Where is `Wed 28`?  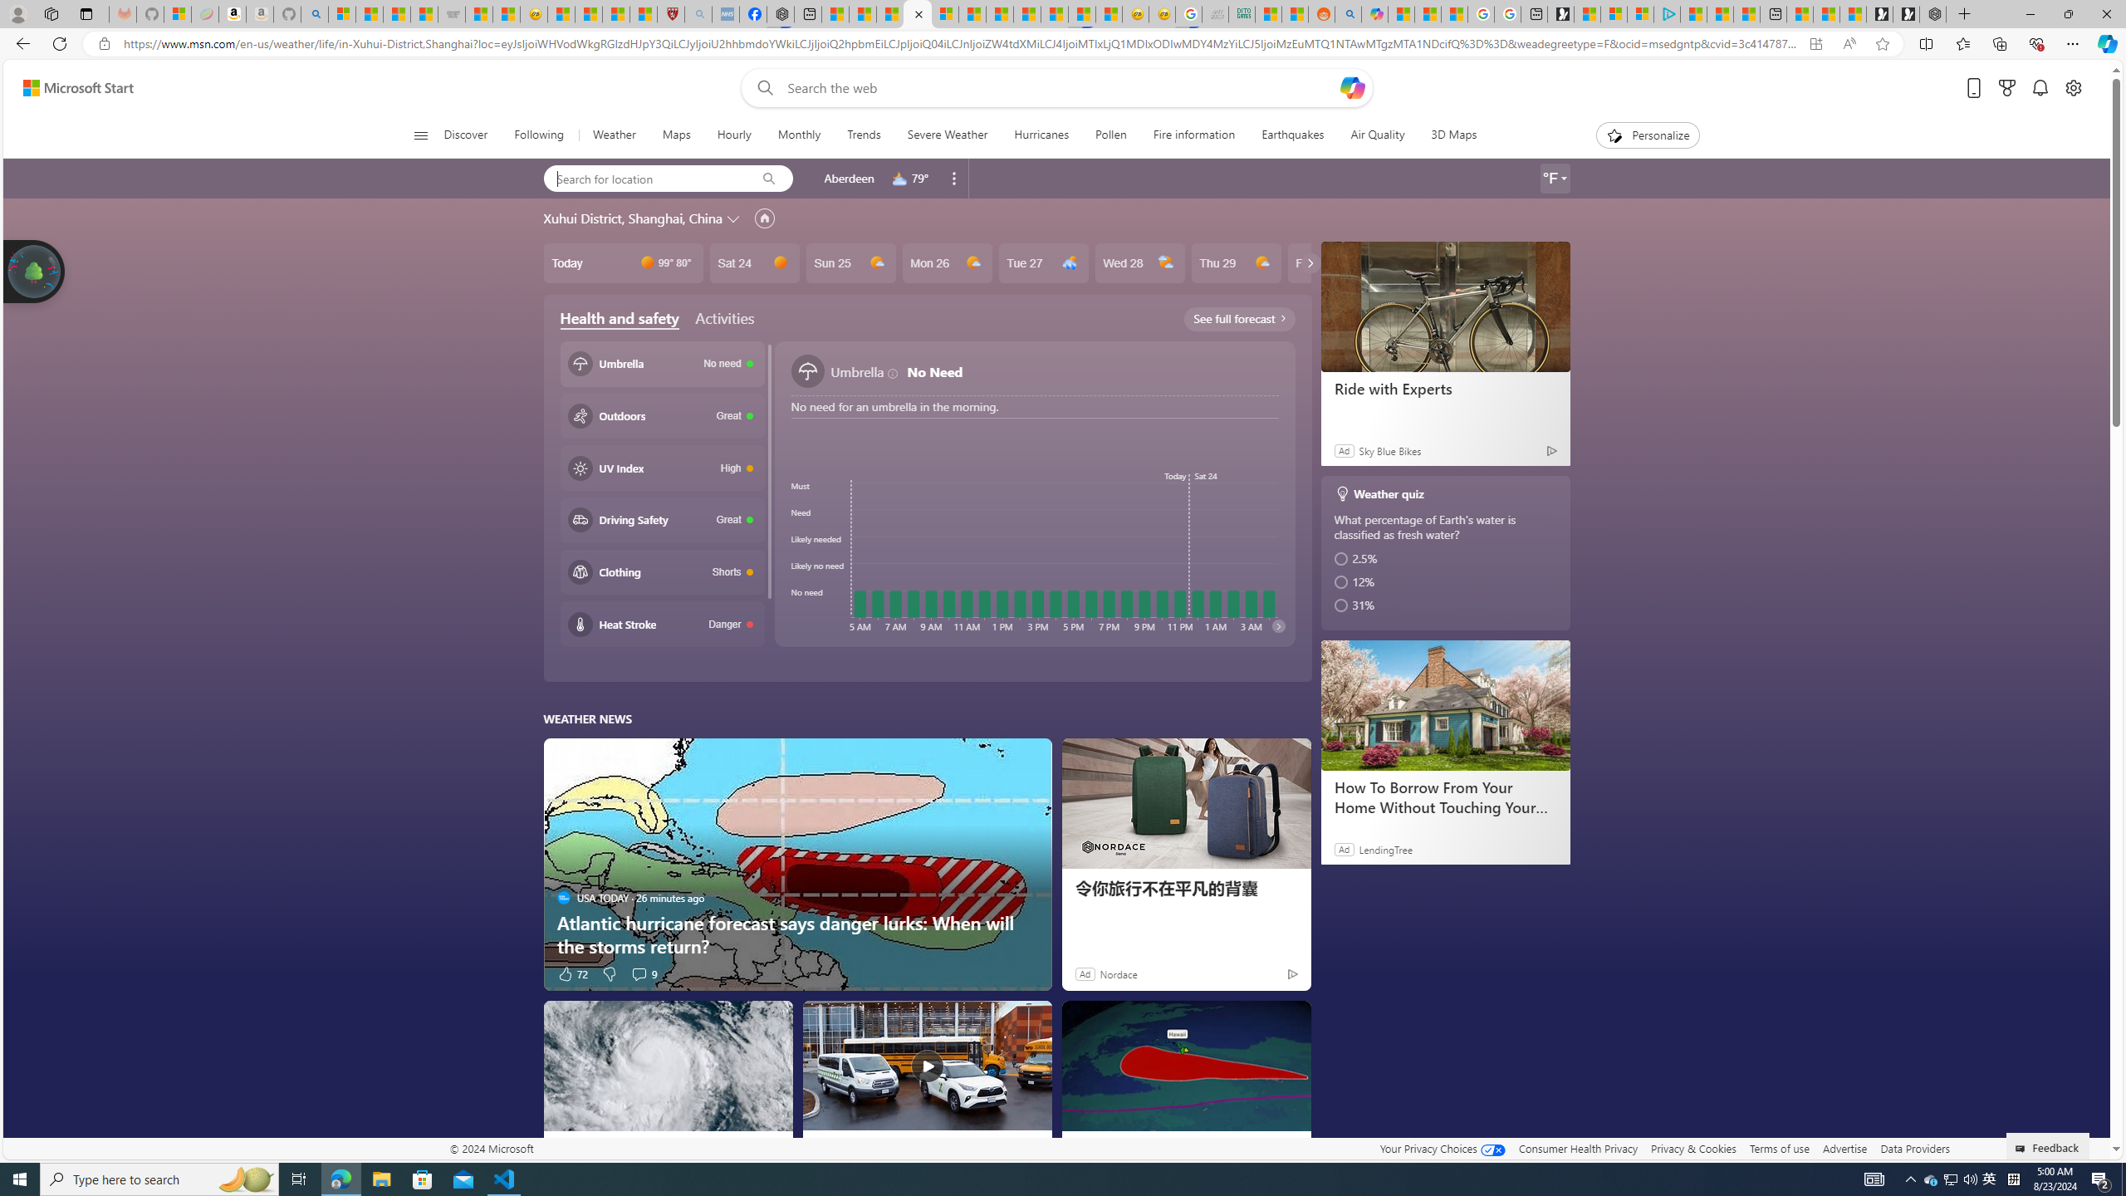 Wed 28 is located at coordinates (1139, 262).